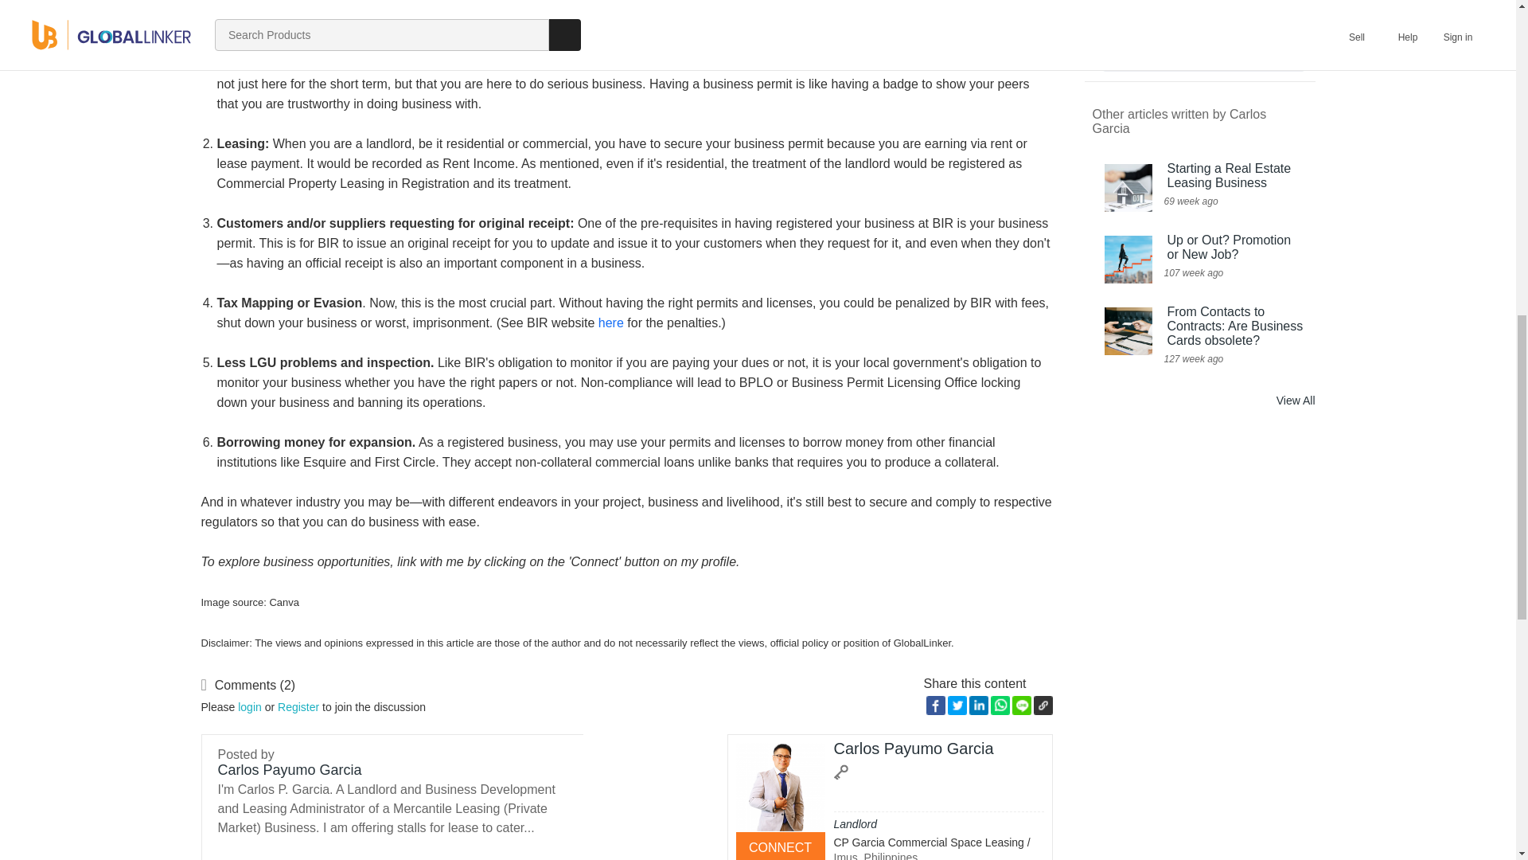  I want to click on here, so click(611, 322).